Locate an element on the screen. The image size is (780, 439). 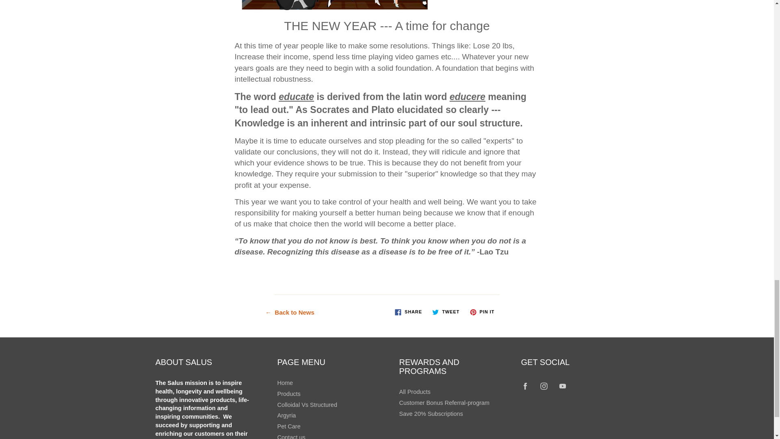
Pin on Pinterest is located at coordinates (482, 312).